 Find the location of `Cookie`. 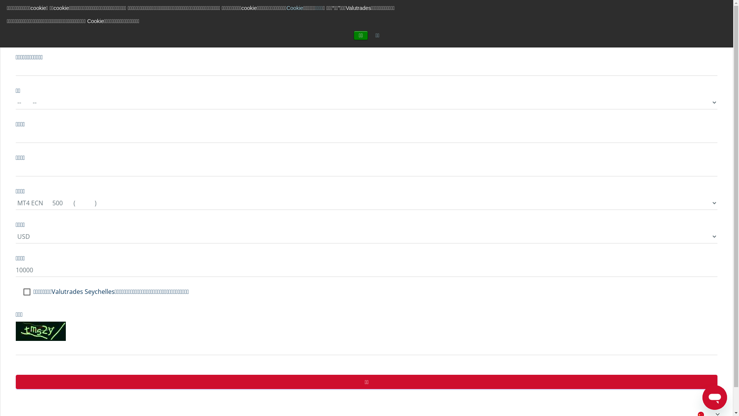

Cookie is located at coordinates (295, 8).